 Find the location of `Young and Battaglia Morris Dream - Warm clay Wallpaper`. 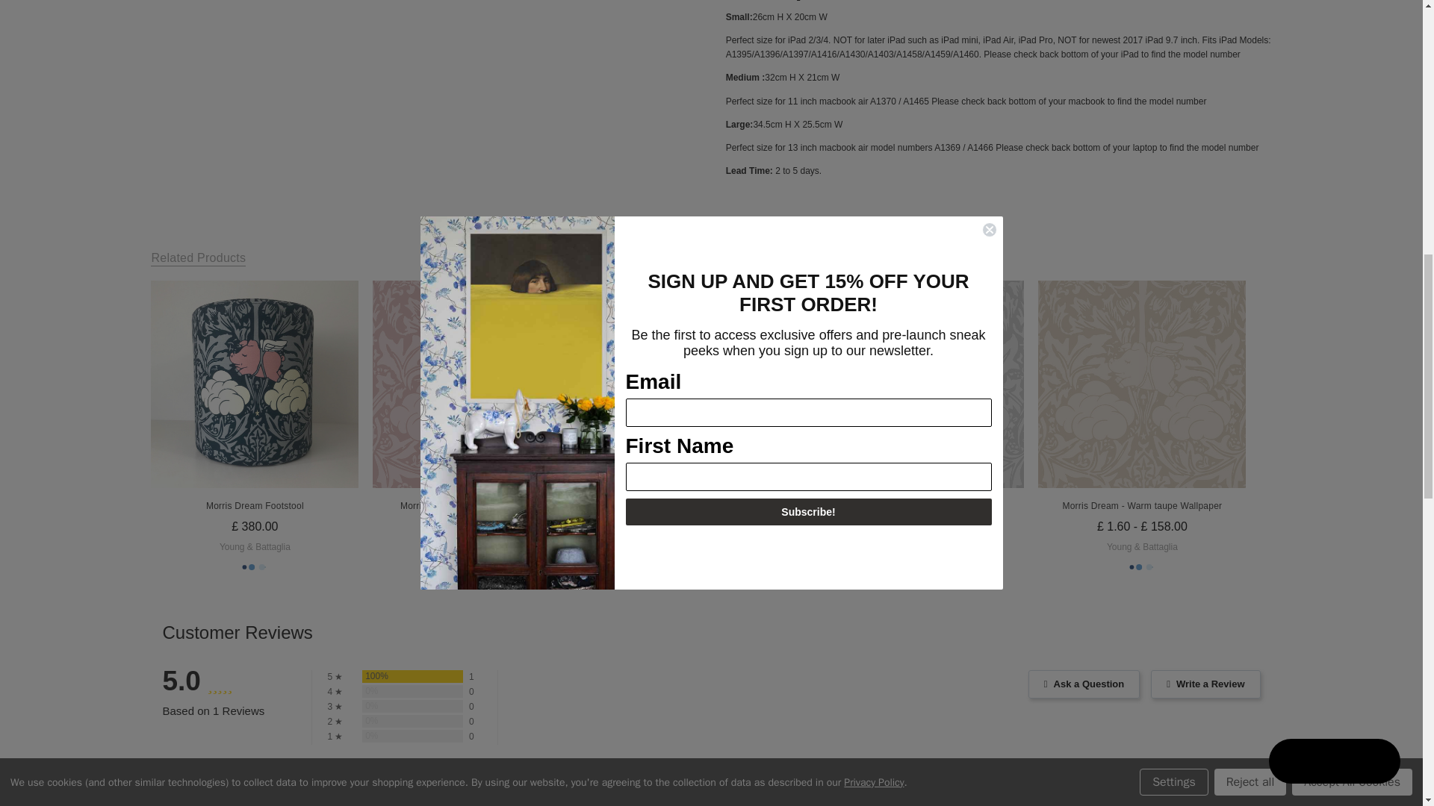

Young and Battaglia Morris Dream - Warm clay Wallpaper is located at coordinates (477, 384).